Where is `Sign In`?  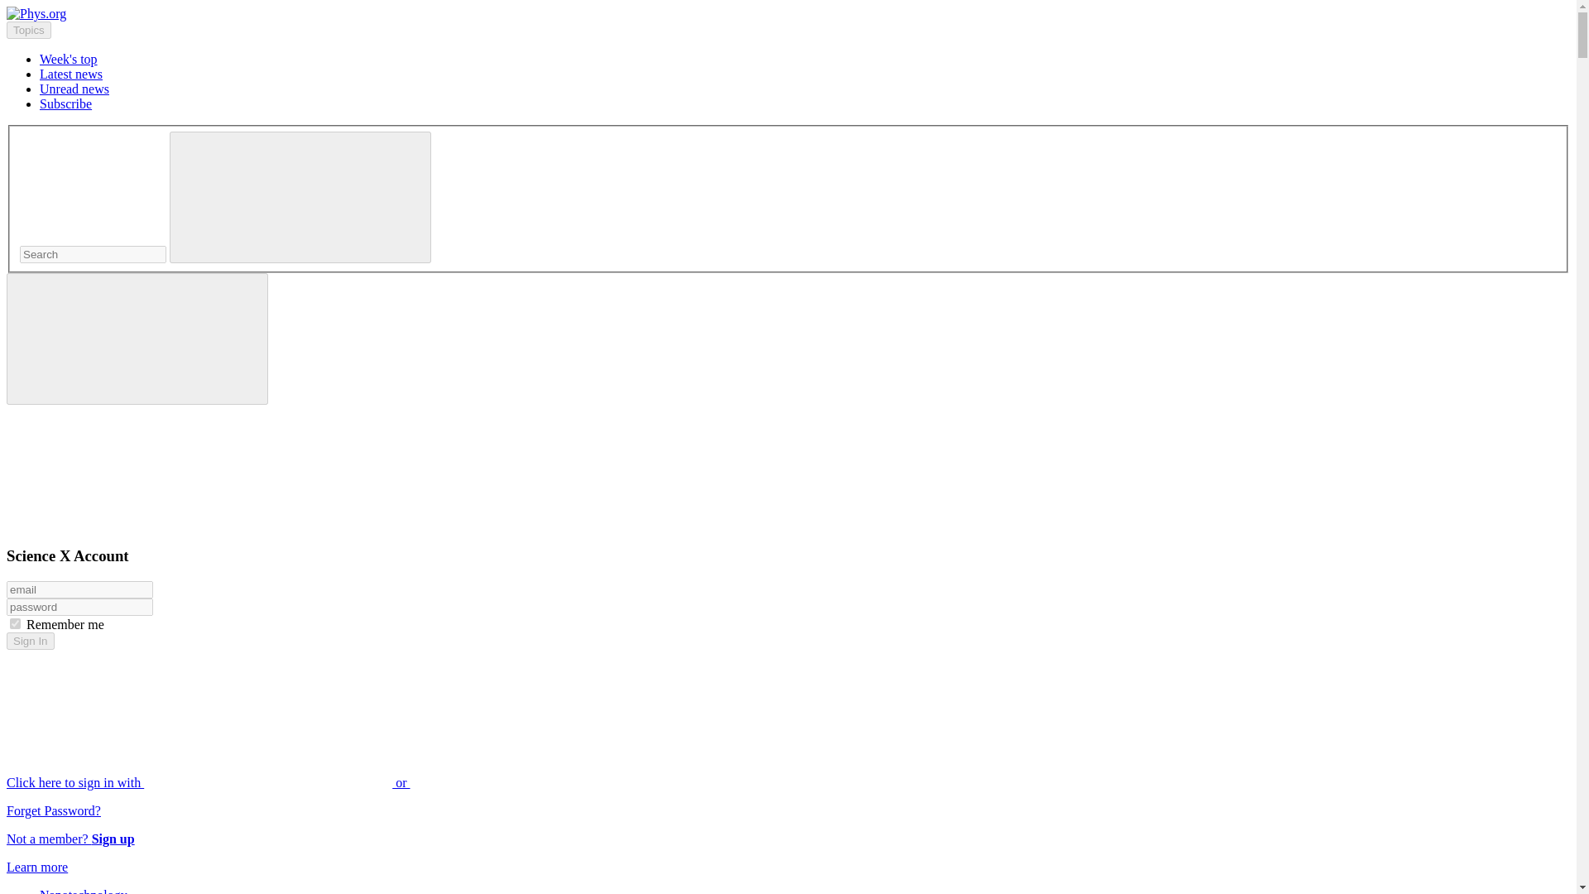
Sign In is located at coordinates (30, 641).